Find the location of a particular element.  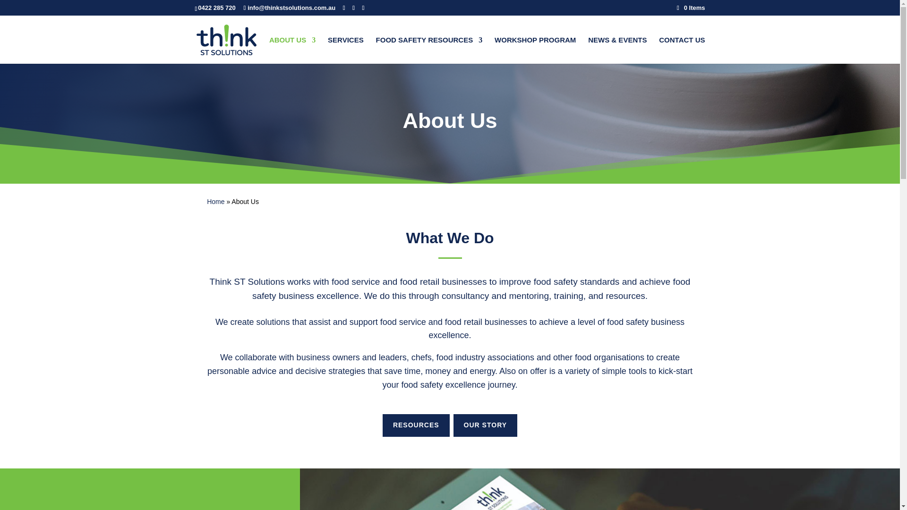

RESOURCES is located at coordinates (416, 425).